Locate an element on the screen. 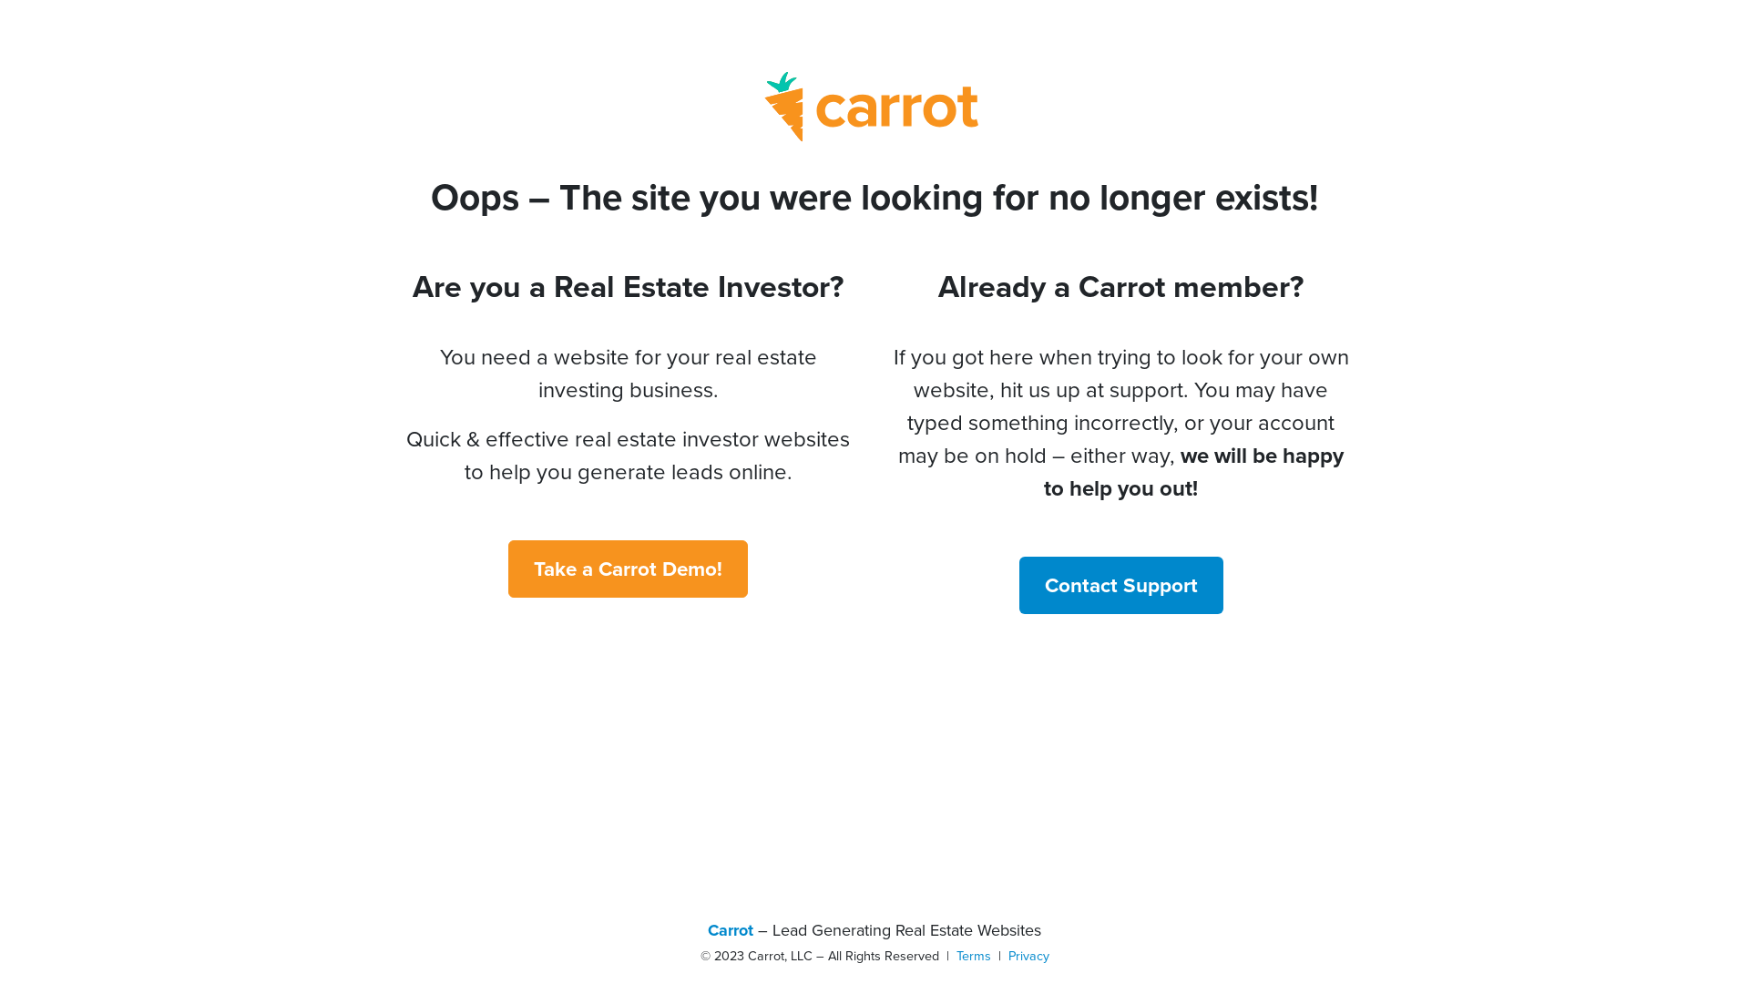 The width and height of the screenshot is (1749, 984). Take a Carrot Demo! is located at coordinates (629, 569).